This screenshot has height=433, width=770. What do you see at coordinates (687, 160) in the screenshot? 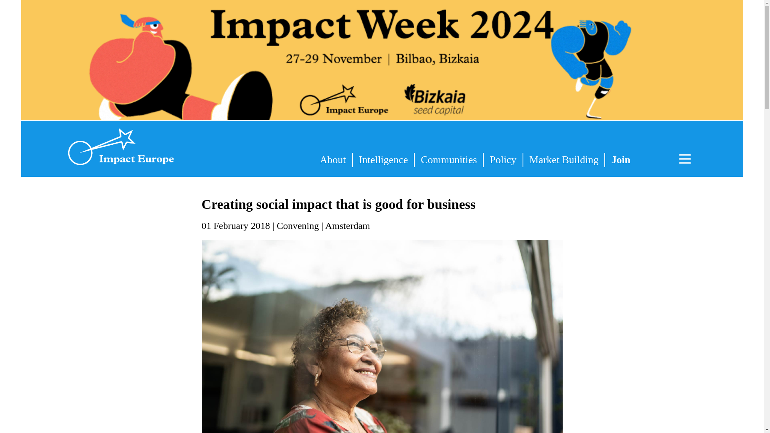
I see `Menu` at bounding box center [687, 160].